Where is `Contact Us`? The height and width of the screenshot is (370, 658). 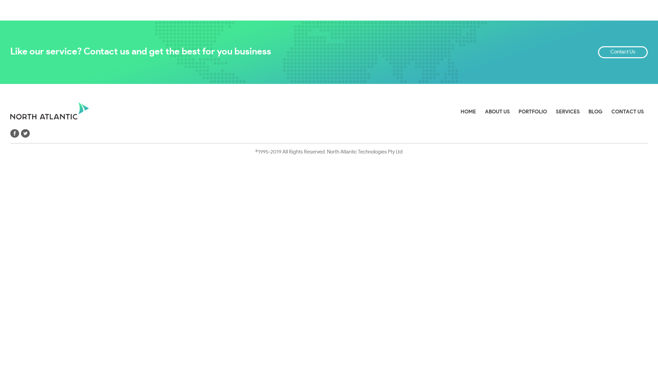 Contact Us is located at coordinates (623, 52).